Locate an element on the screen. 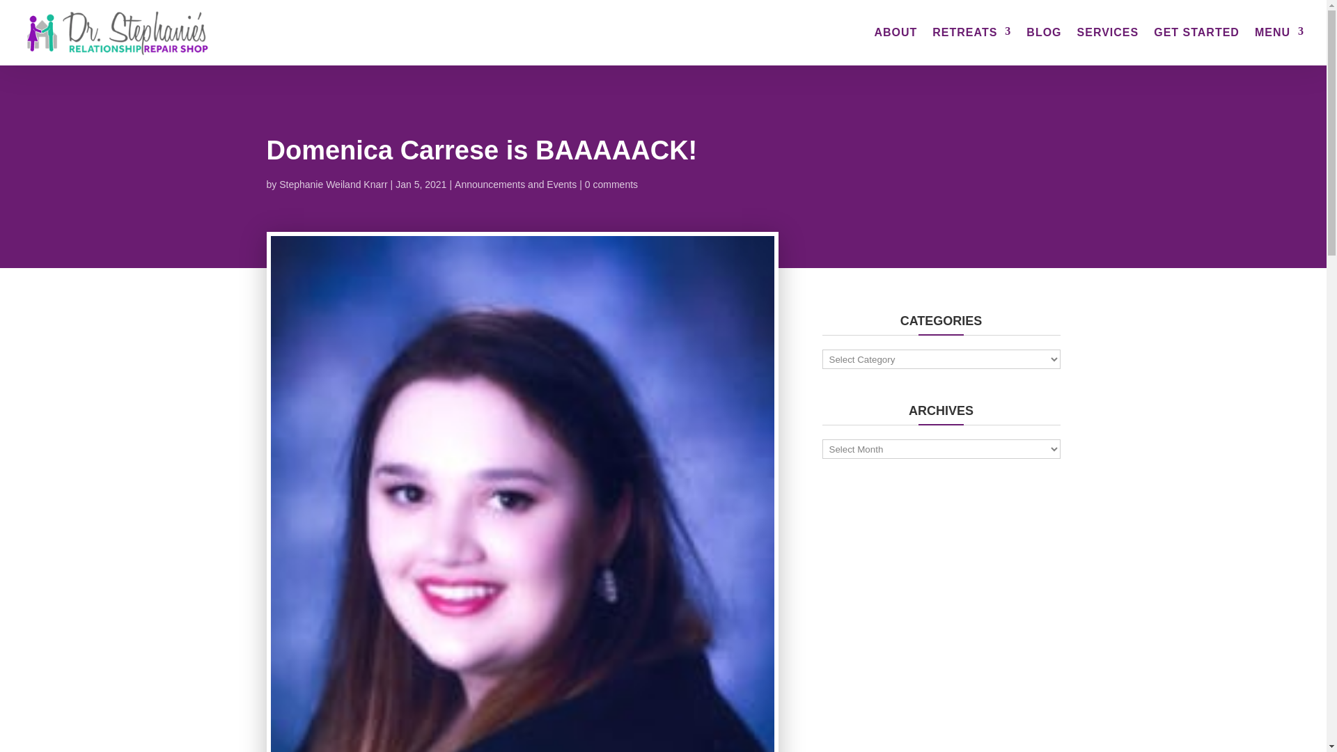  SERVICES is located at coordinates (1108, 46).